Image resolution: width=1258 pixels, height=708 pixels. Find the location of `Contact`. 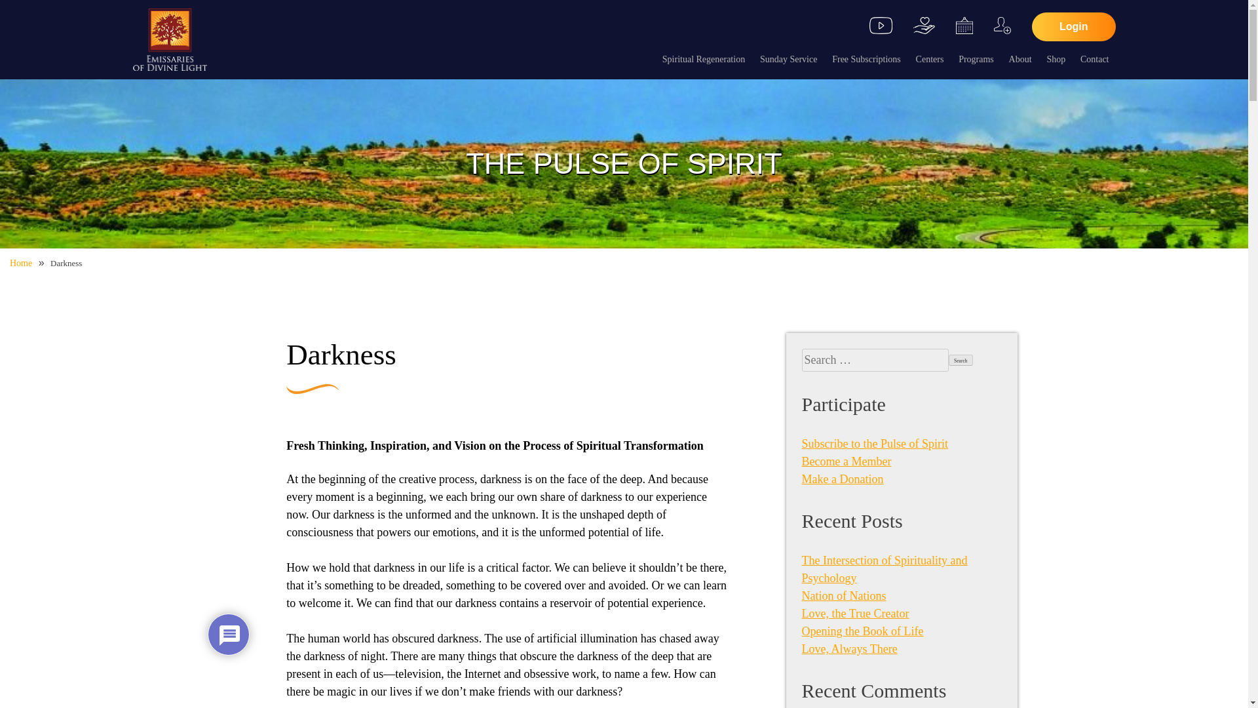

Contact is located at coordinates (1095, 59).